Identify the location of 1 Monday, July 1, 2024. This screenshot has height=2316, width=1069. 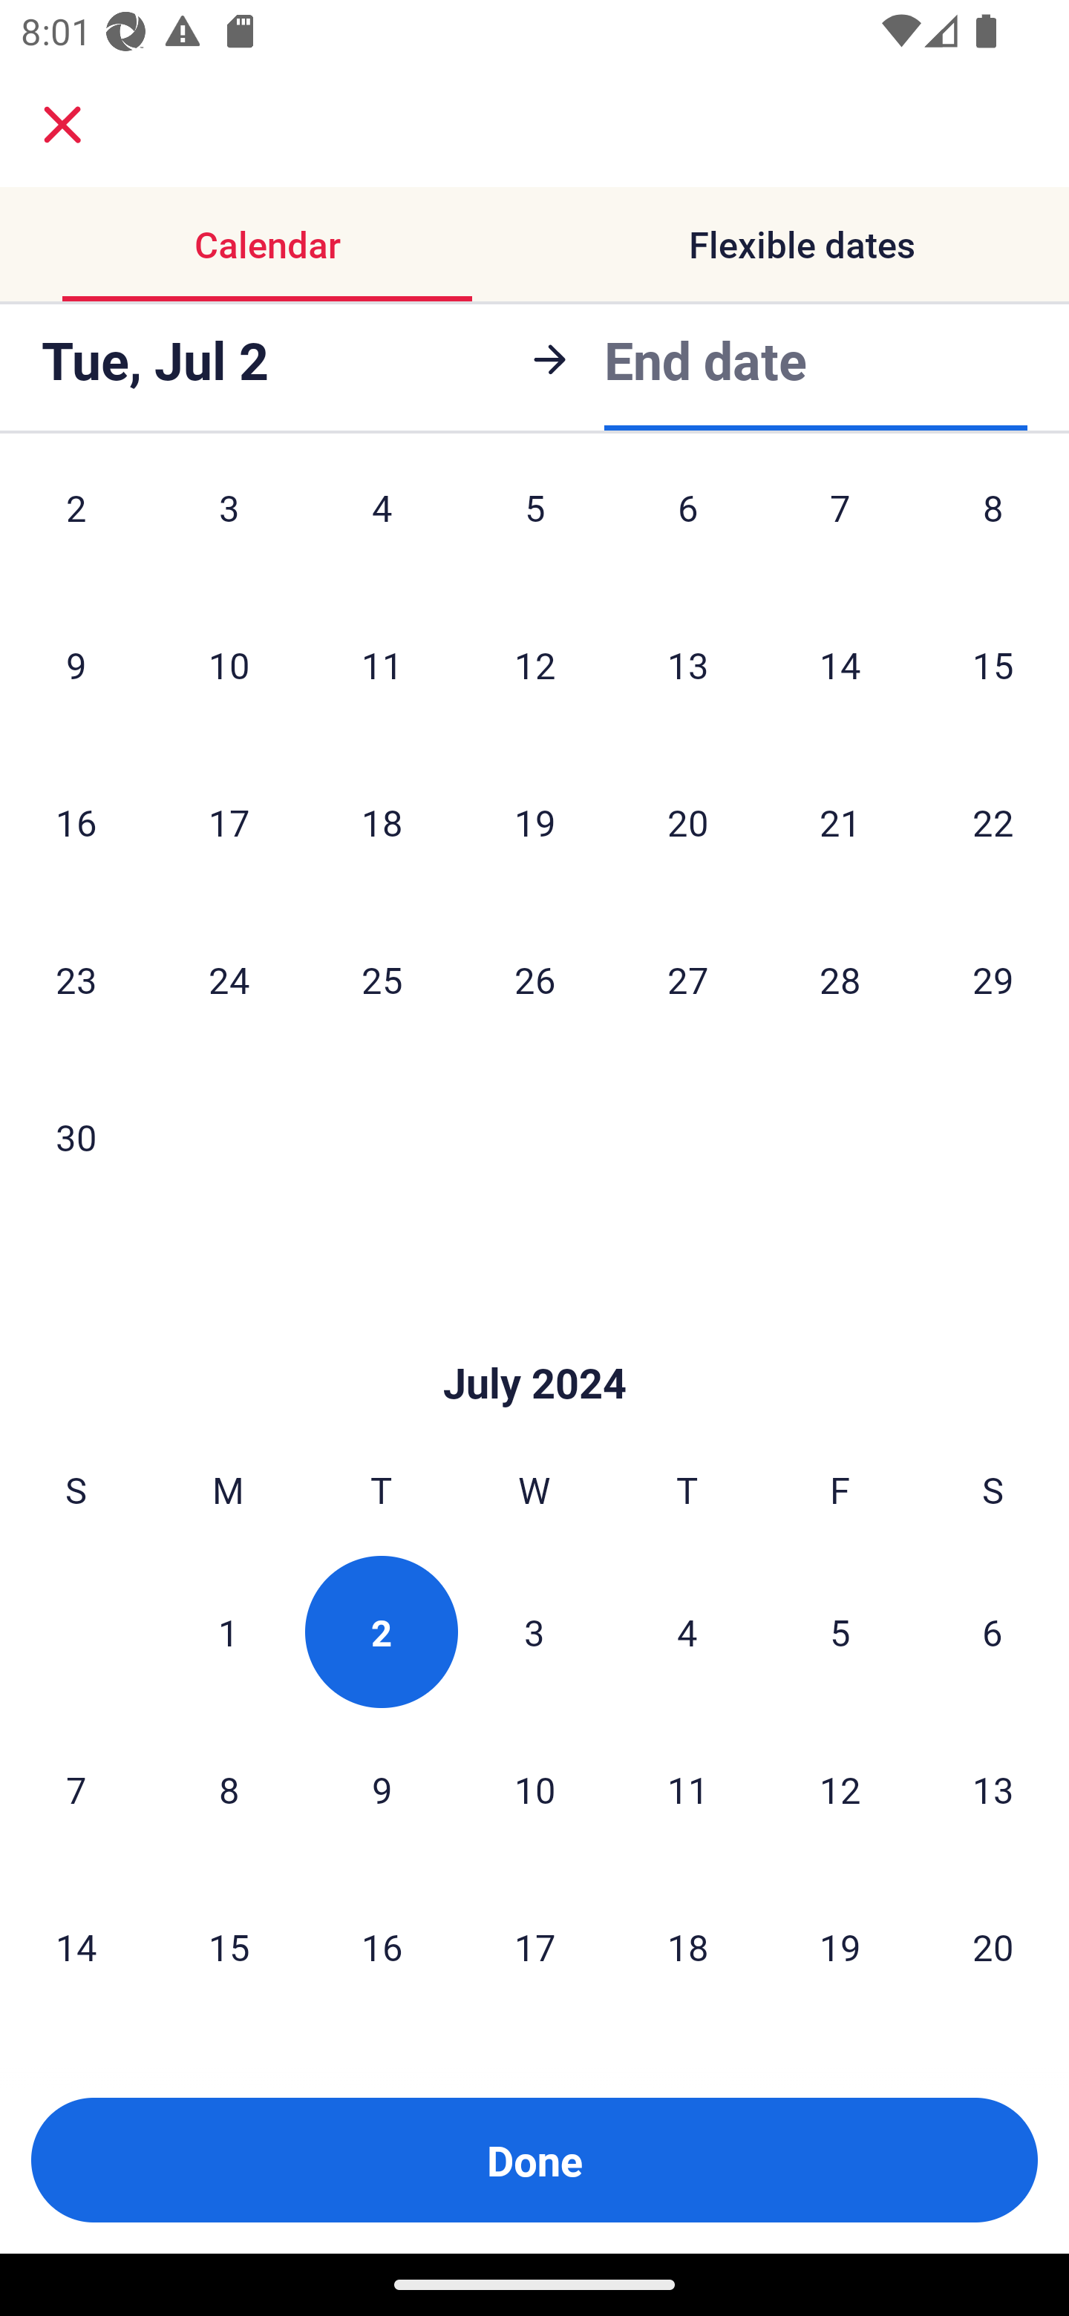
(228, 1632).